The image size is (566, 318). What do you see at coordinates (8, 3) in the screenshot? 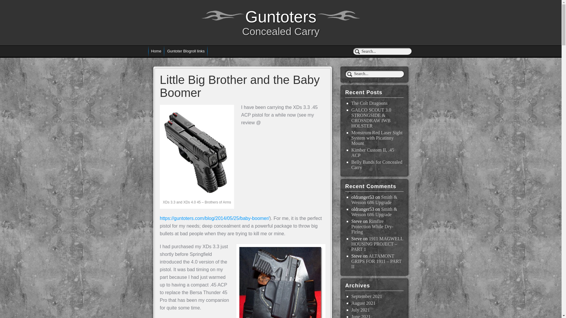
I see `Search` at bounding box center [8, 3].